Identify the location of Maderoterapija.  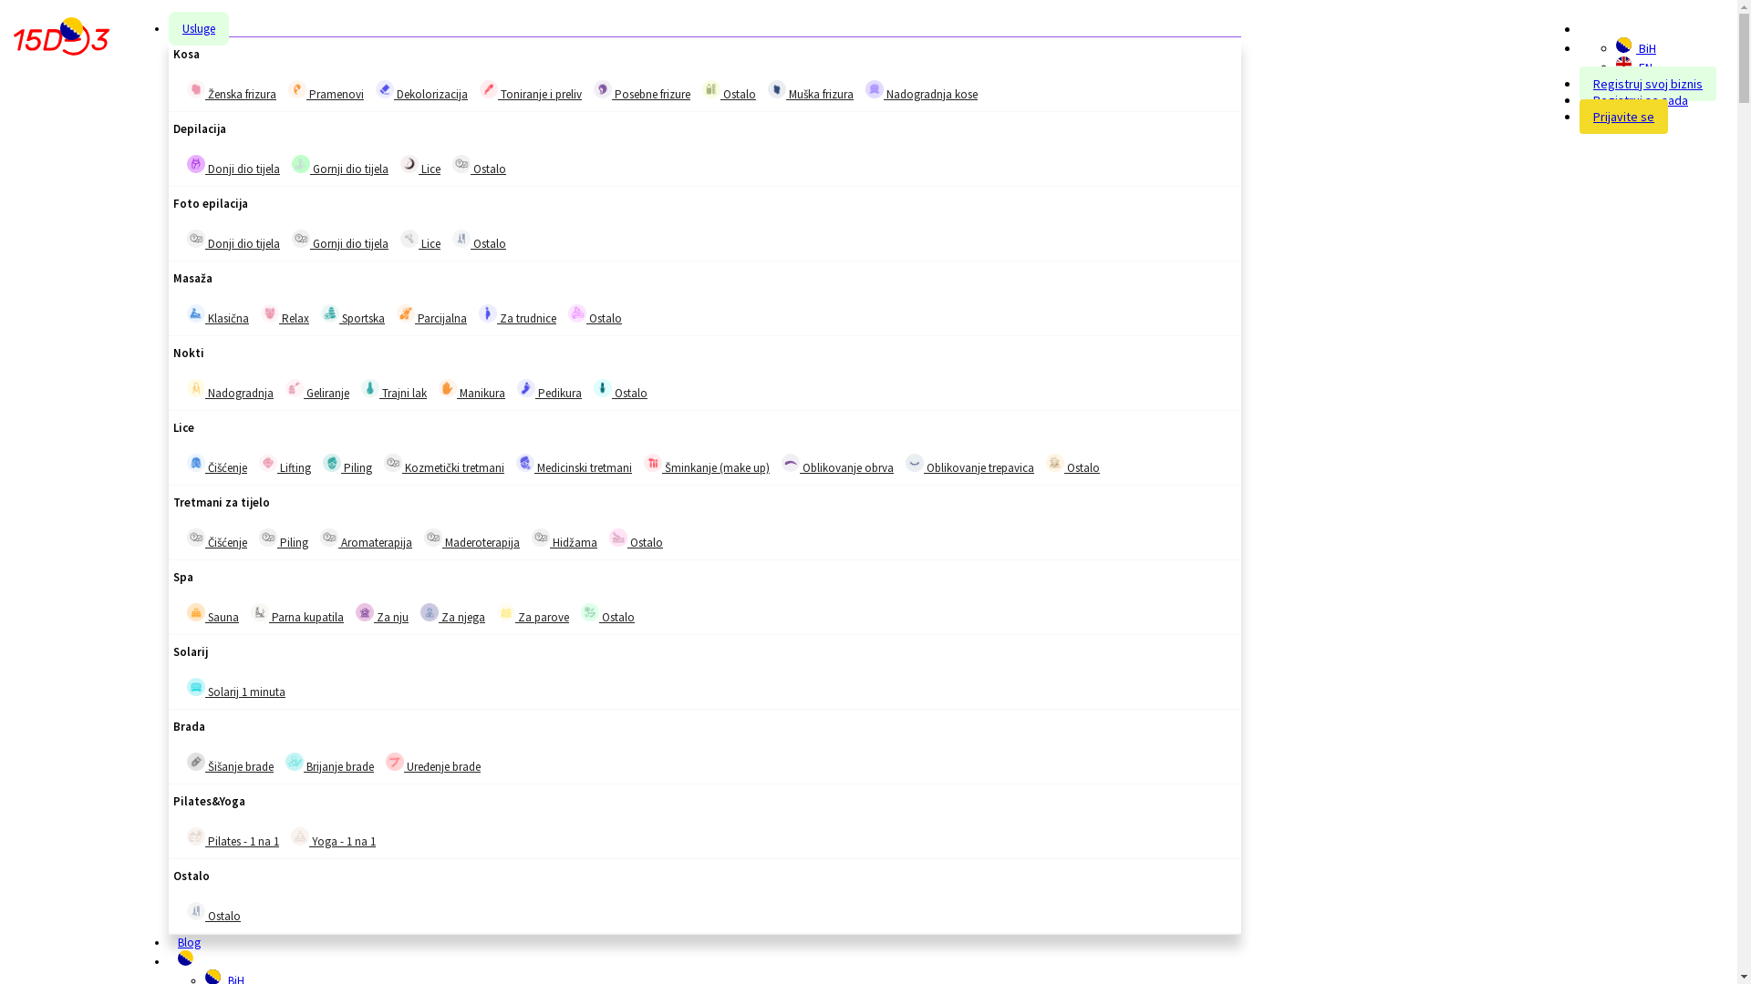
(472, 539).